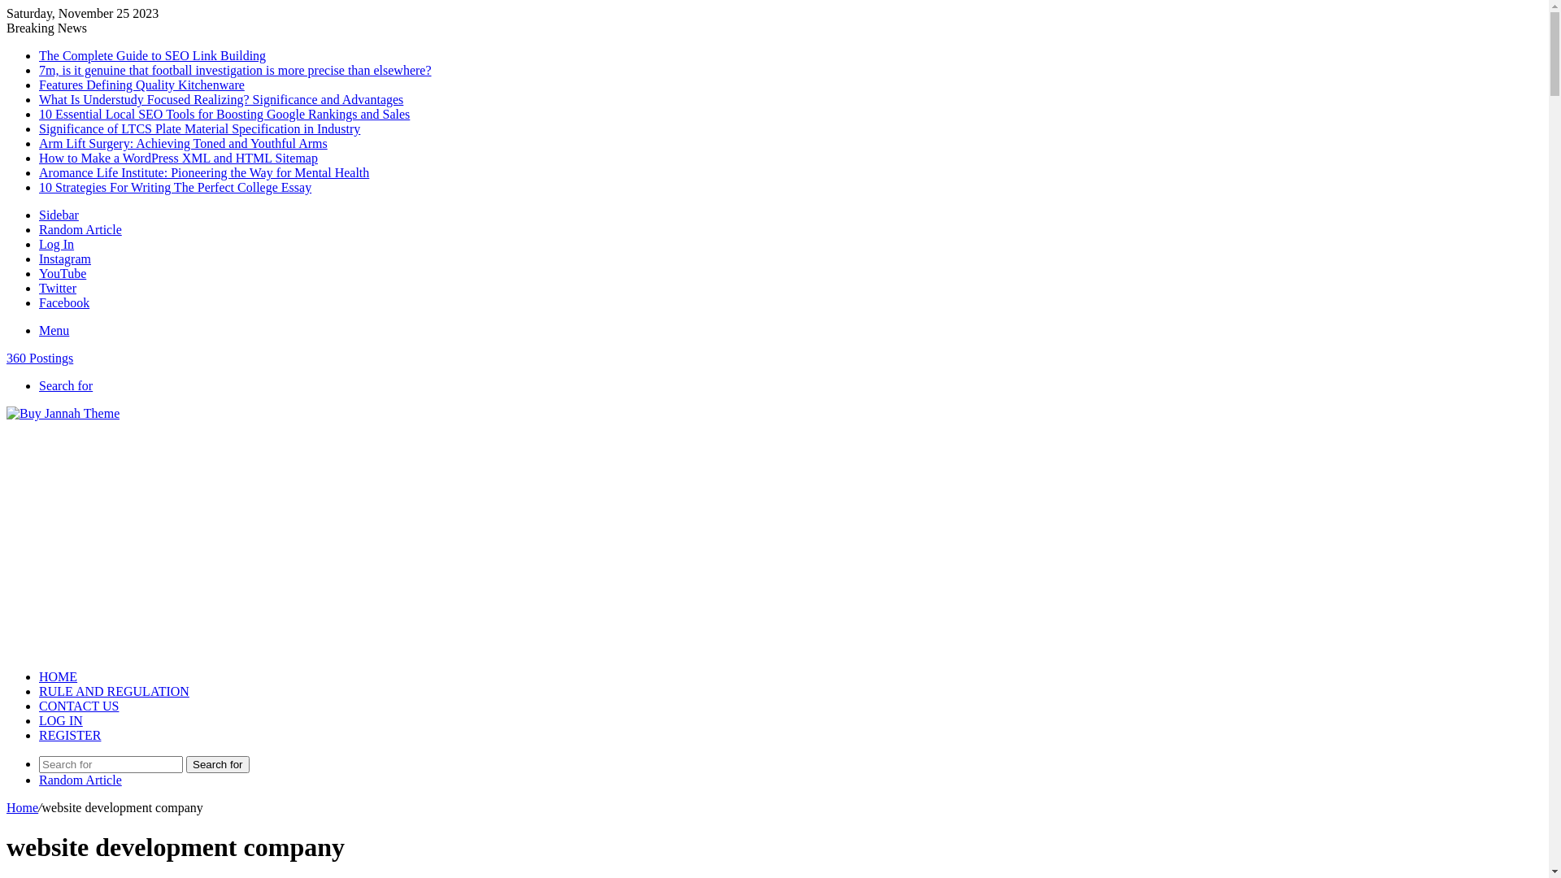 The height and width of the screenshot is (878, 1561). What do you see at coordinates (774, 359) in the screenshot?
I see `360 Postings` at bounding box center [774, 359].